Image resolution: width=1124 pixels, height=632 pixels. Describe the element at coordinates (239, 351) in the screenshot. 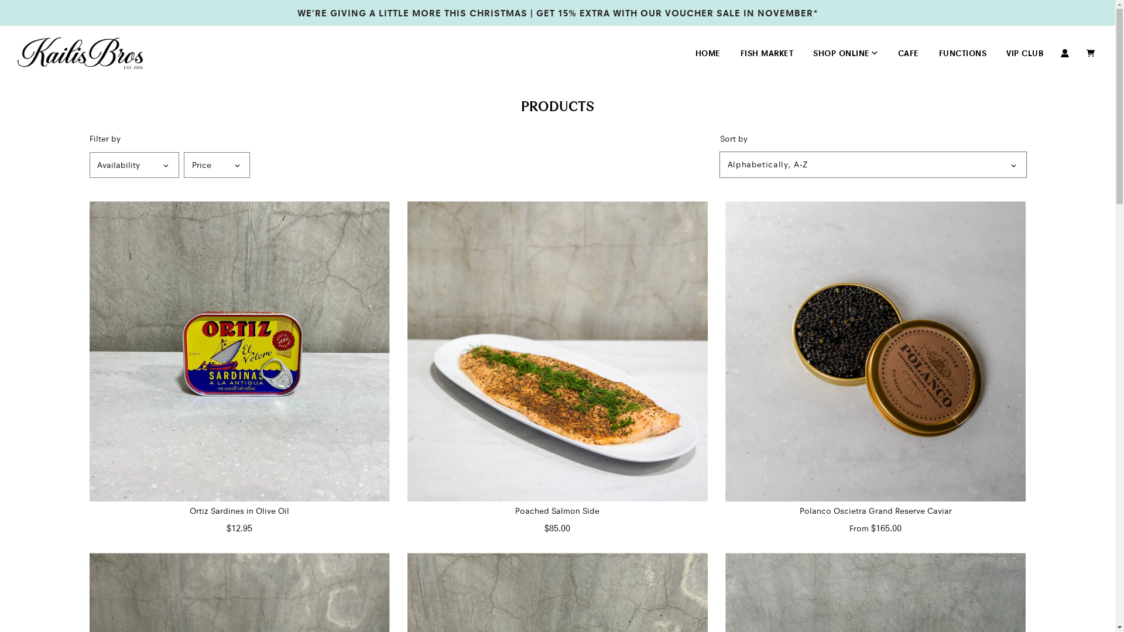

I see `Ortiz Sardines in Olive Oil` at that location.